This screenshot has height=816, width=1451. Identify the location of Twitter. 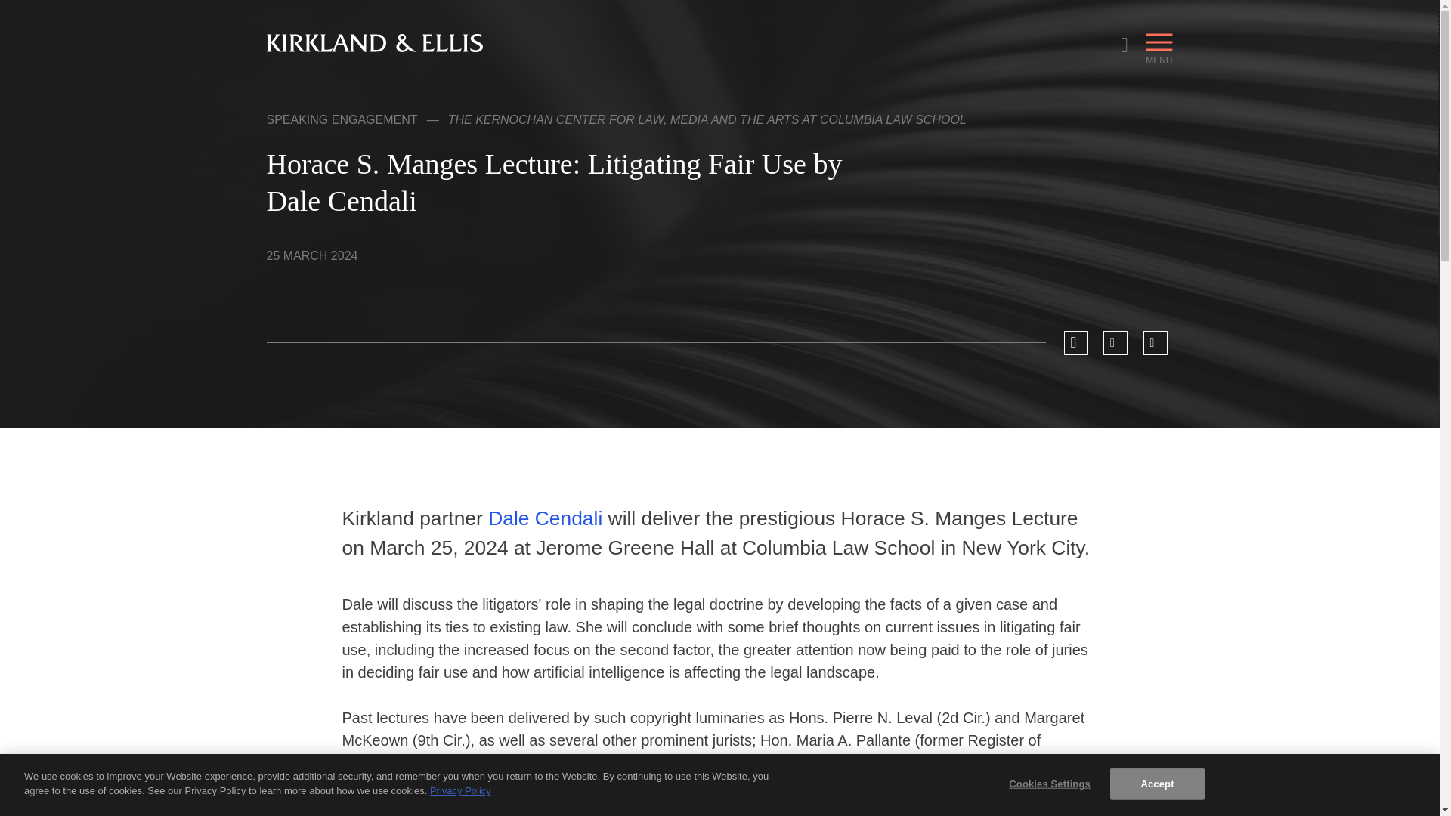
(1155, 343).